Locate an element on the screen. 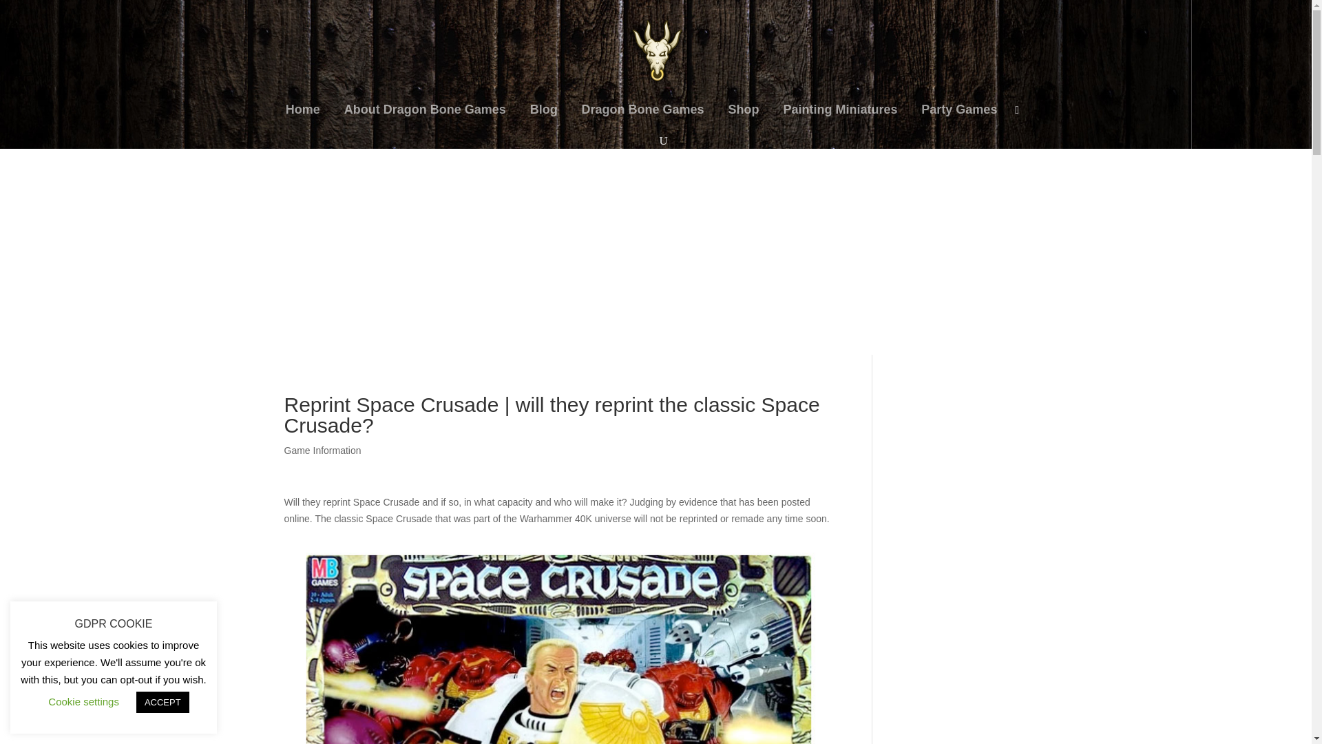 The width and height of the screenshot is (1322, 744). Blog is located at coordinates (544, 118).